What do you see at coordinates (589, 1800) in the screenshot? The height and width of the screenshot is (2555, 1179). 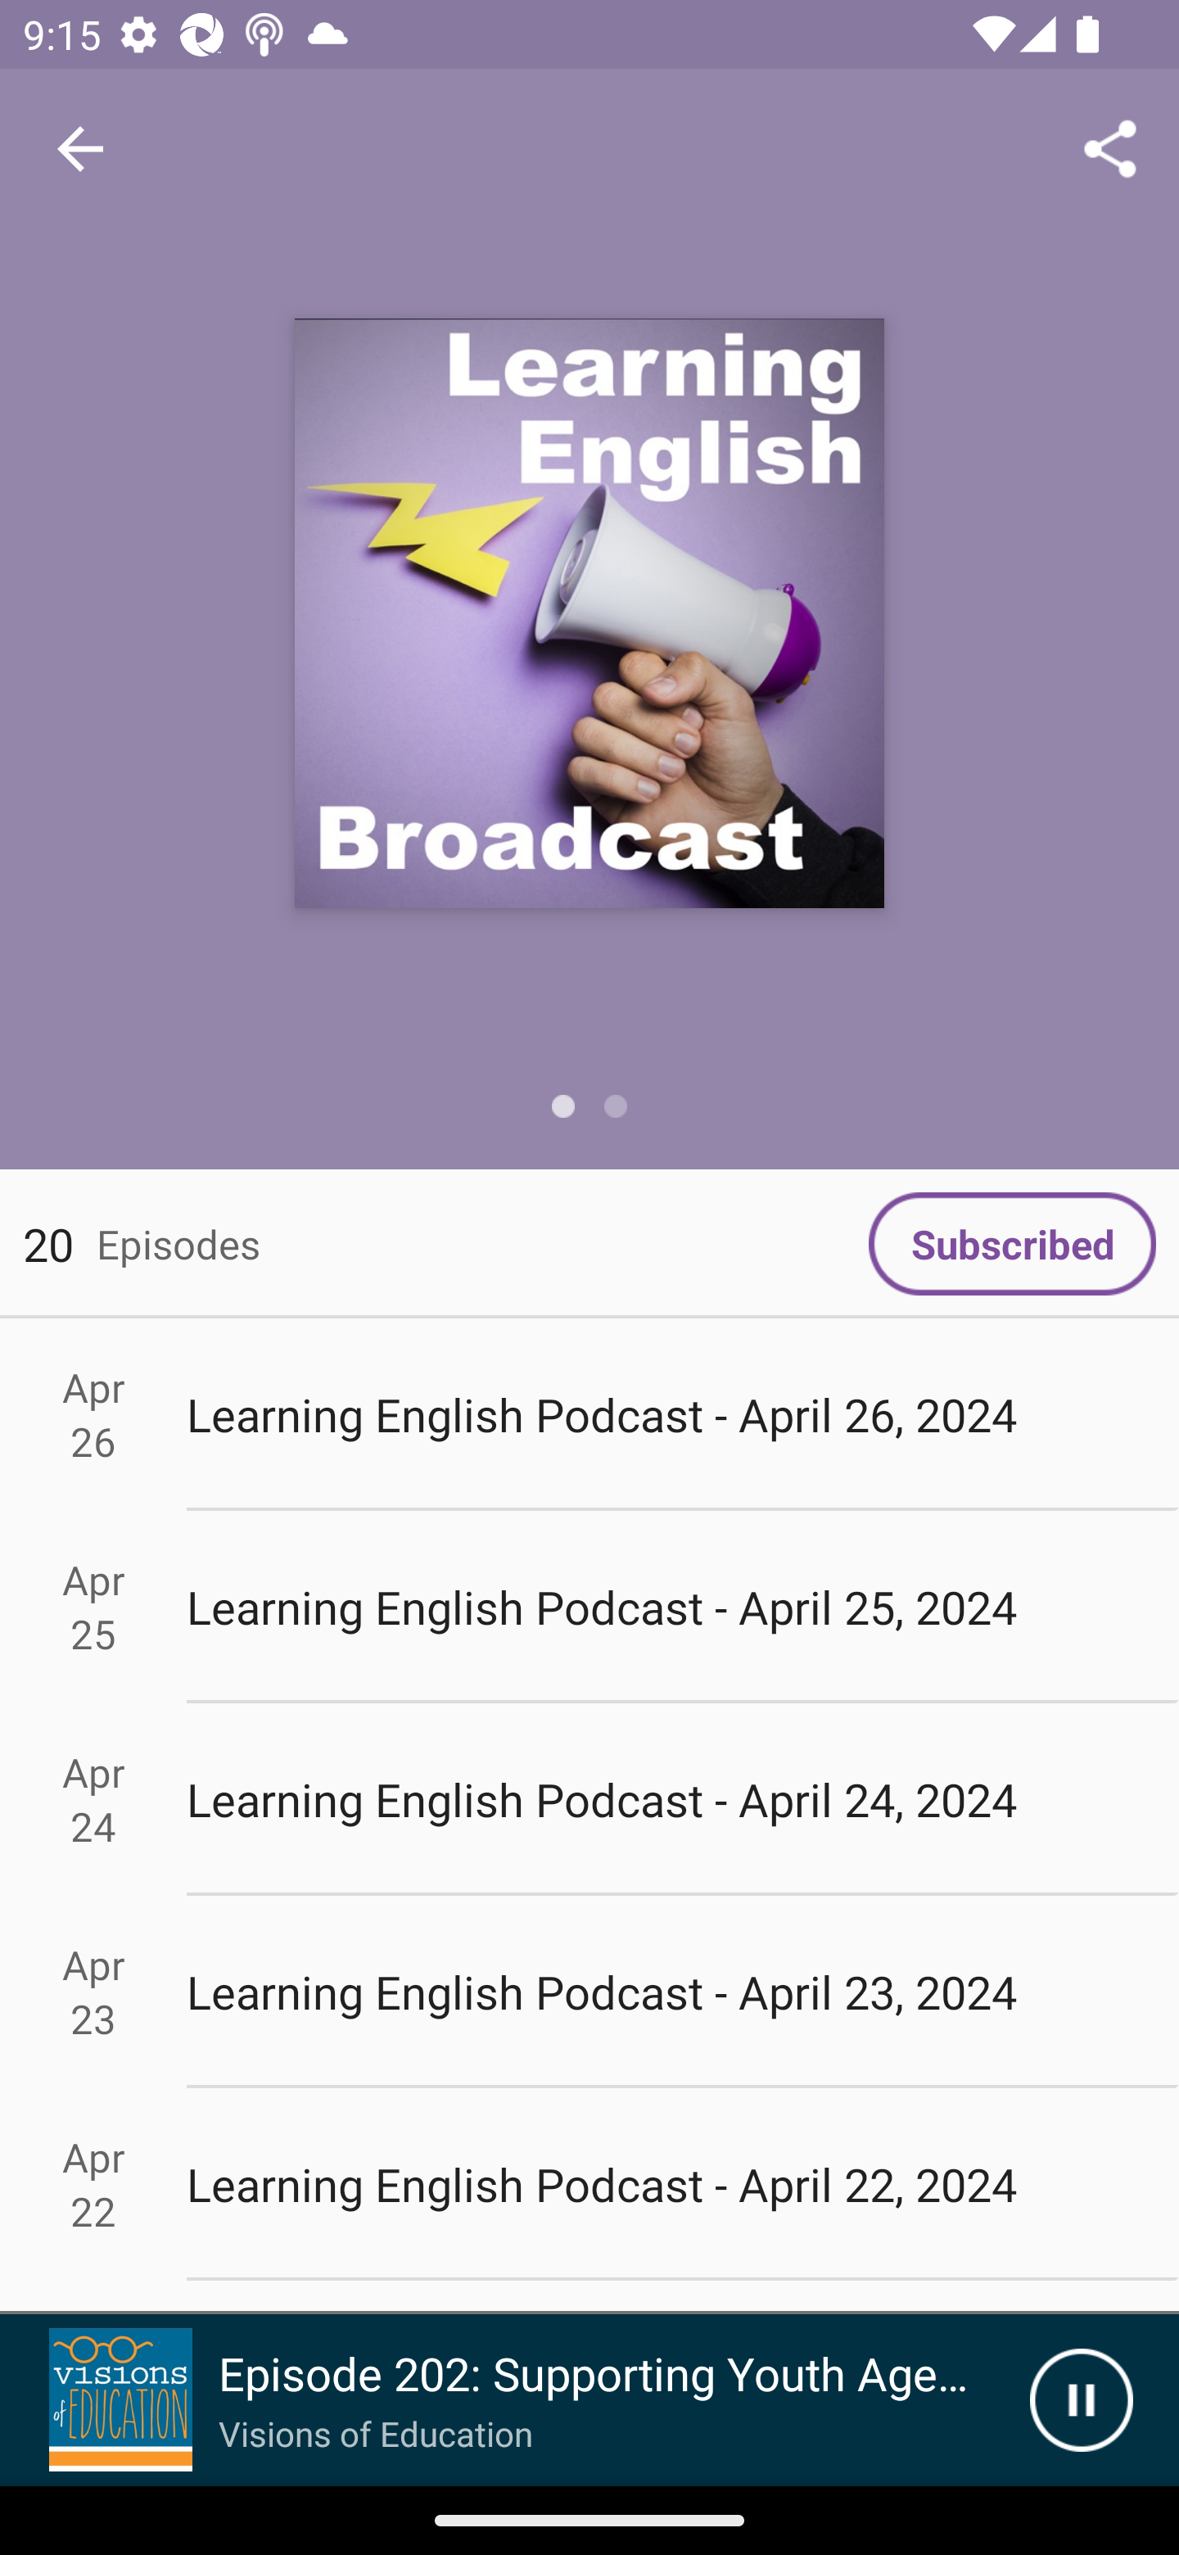 I see `Apr 24 Learning English Podcast - April 24, 2024` at bounding box center [589, 1800].